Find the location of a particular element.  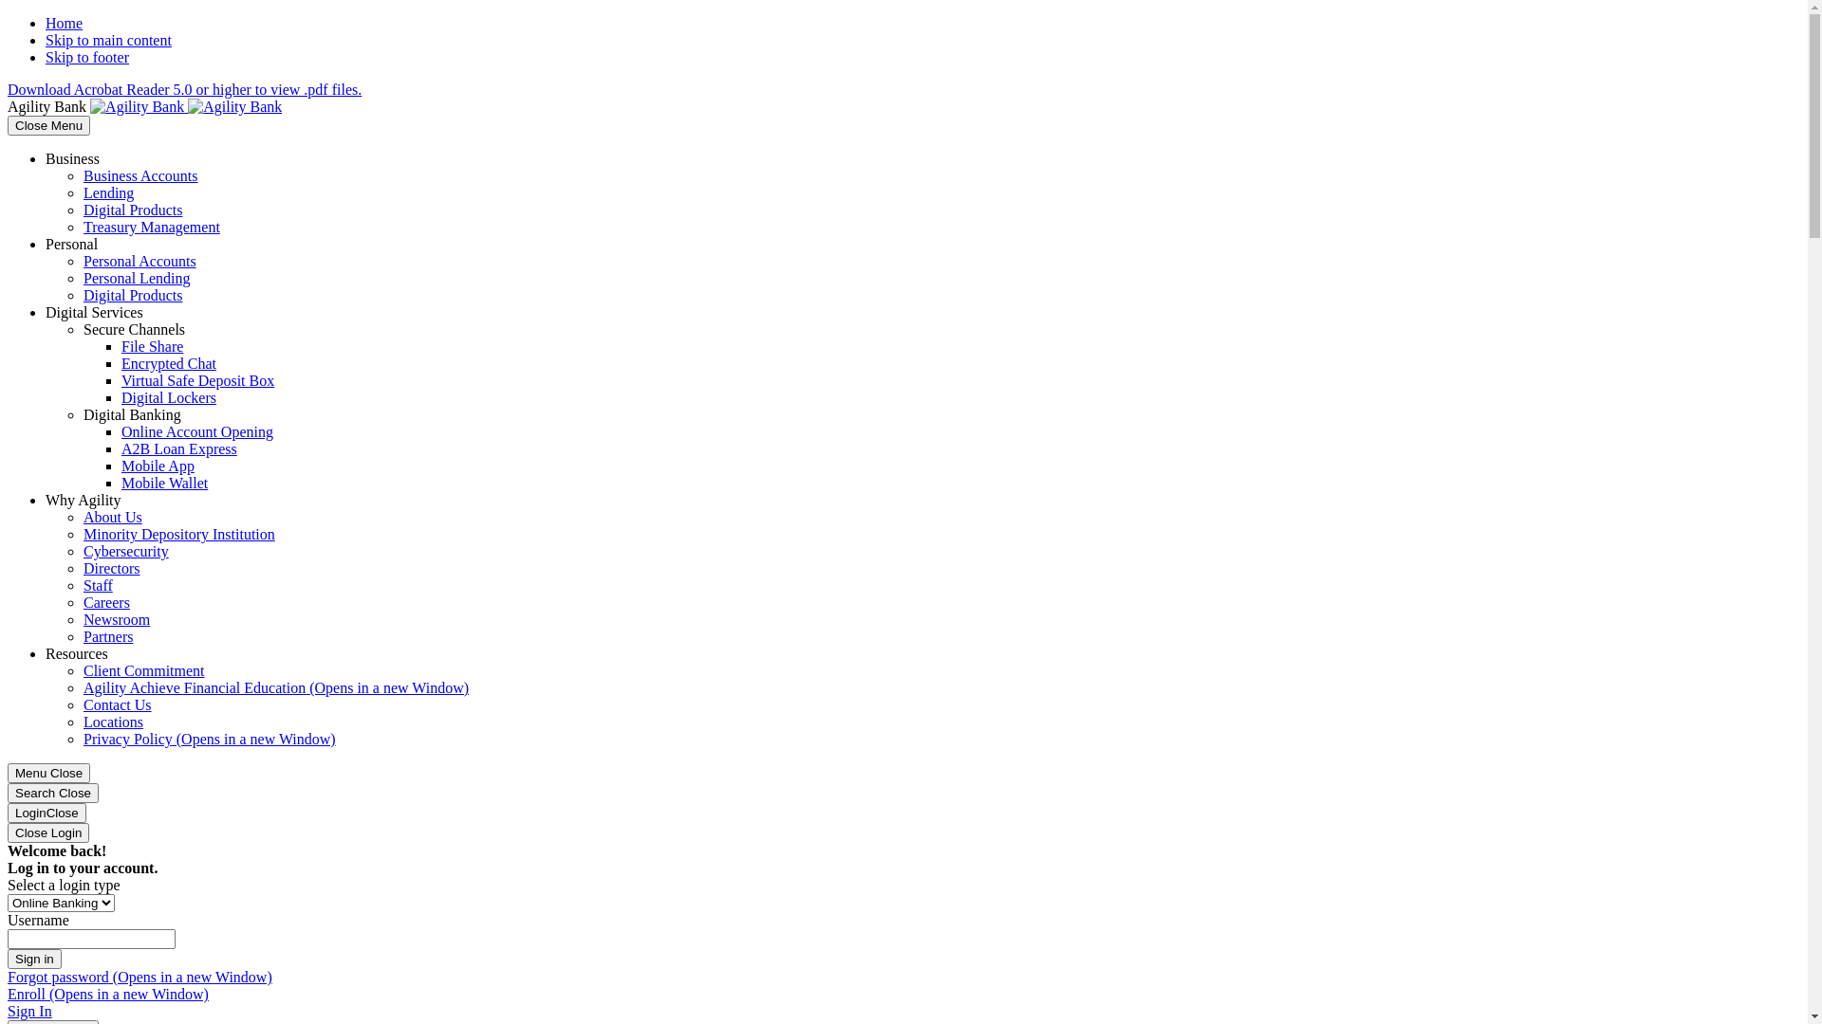

Agility Bank, Houston, TX is located at coordinates (186, 106).